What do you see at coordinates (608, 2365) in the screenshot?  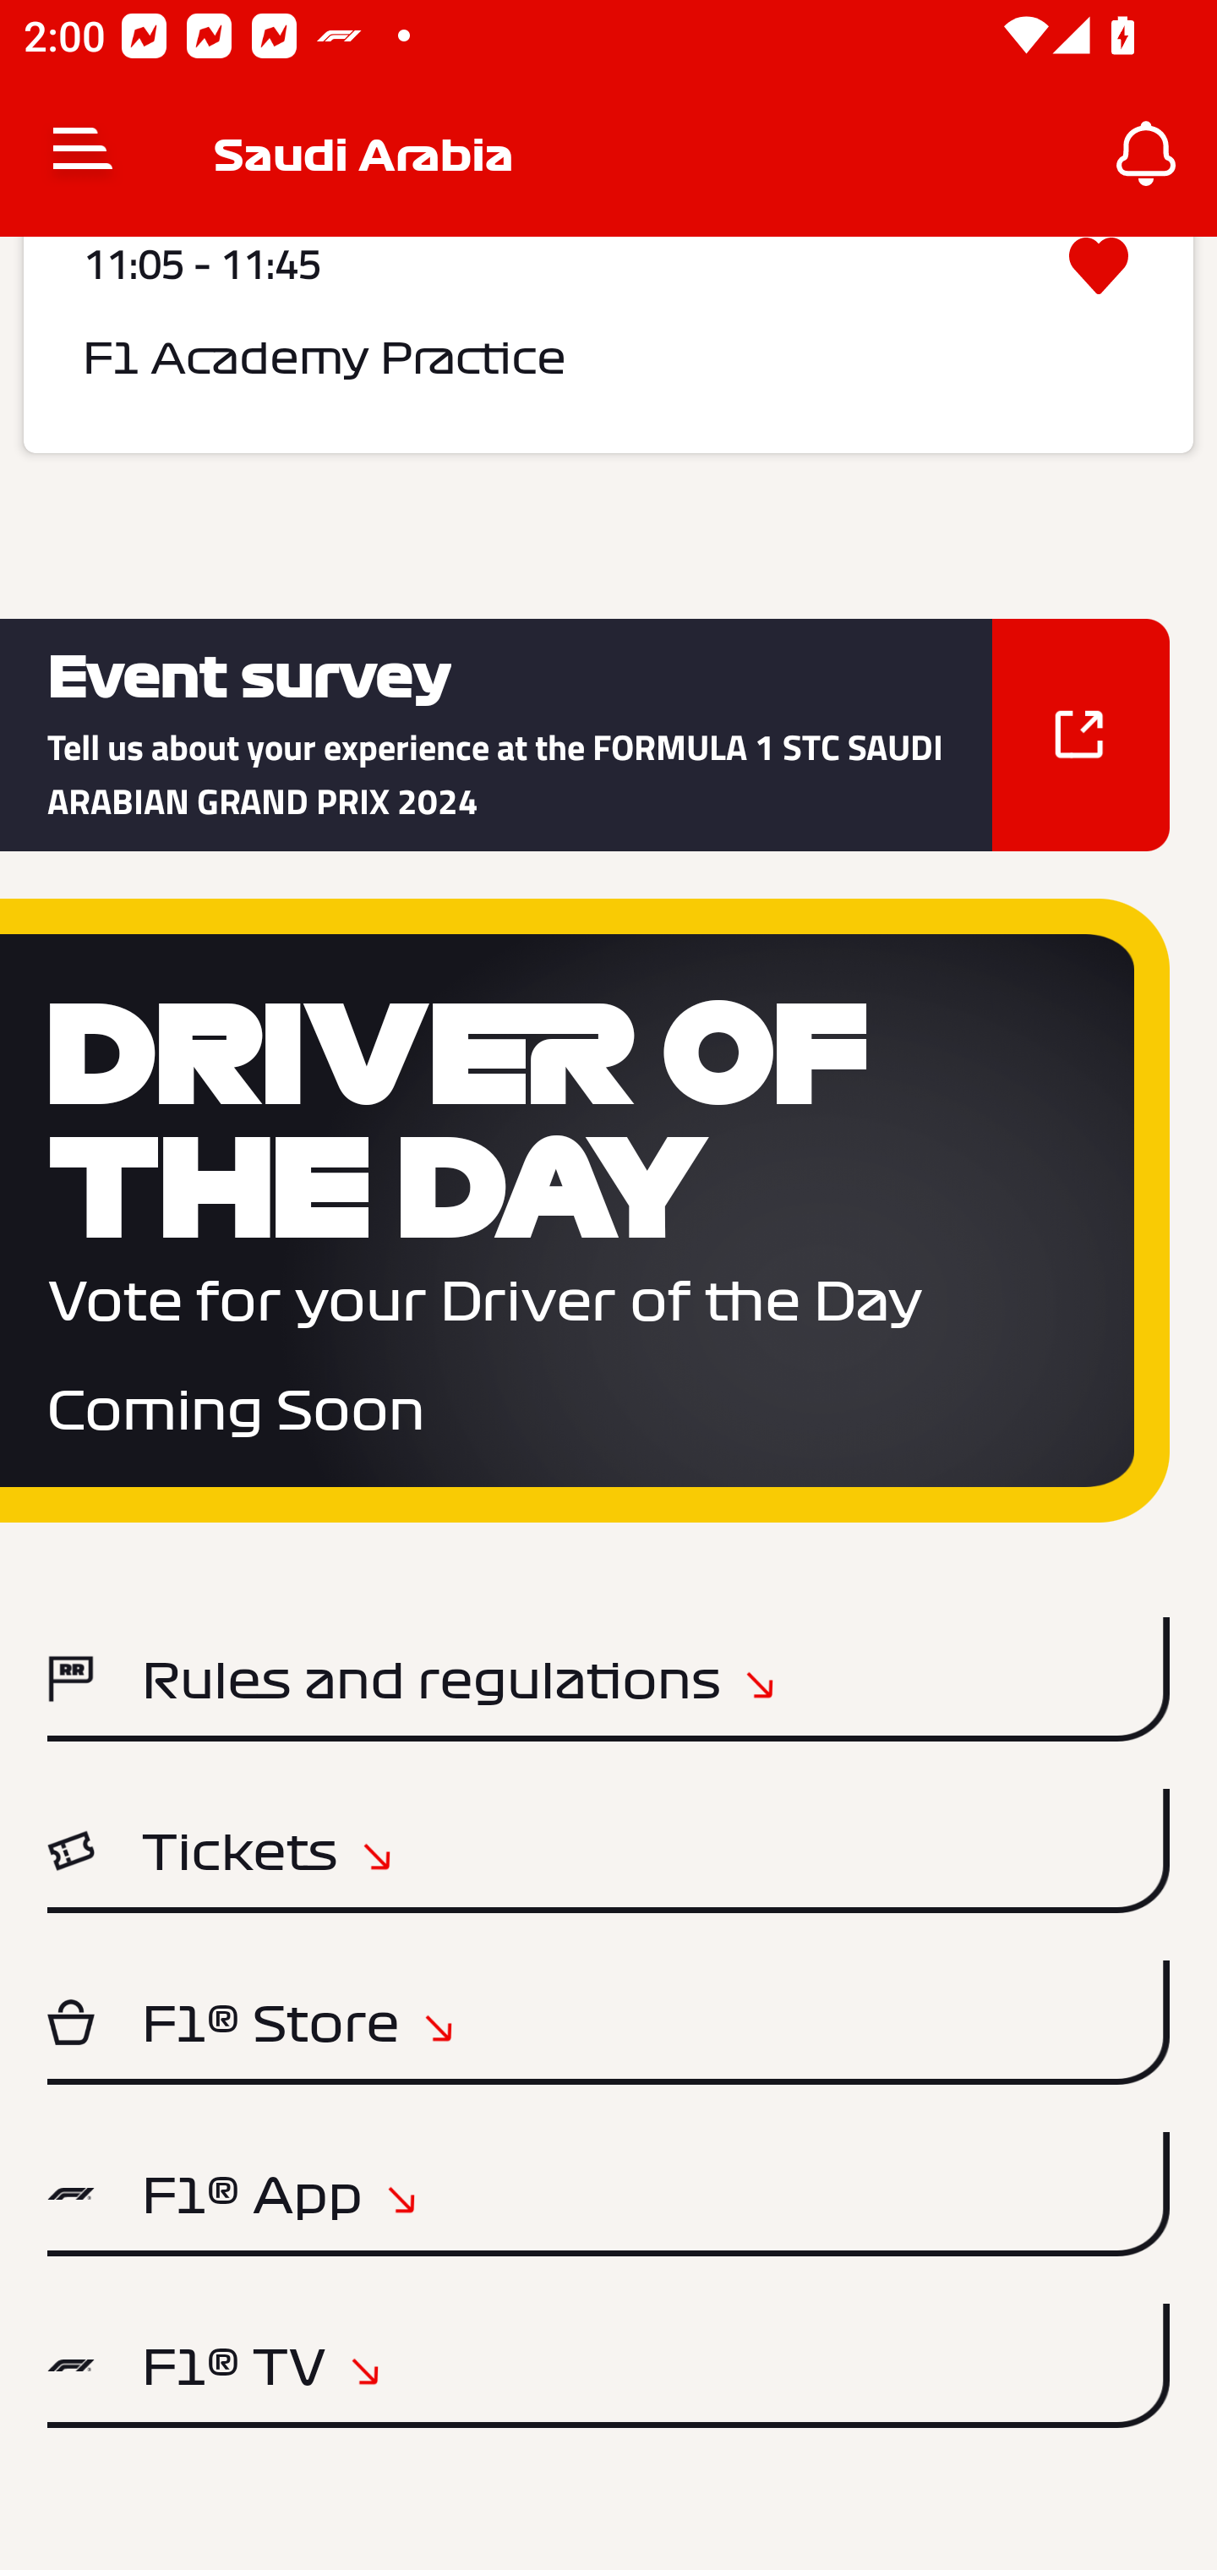 I see `F1® TV` at bounding box center [608, 2365].